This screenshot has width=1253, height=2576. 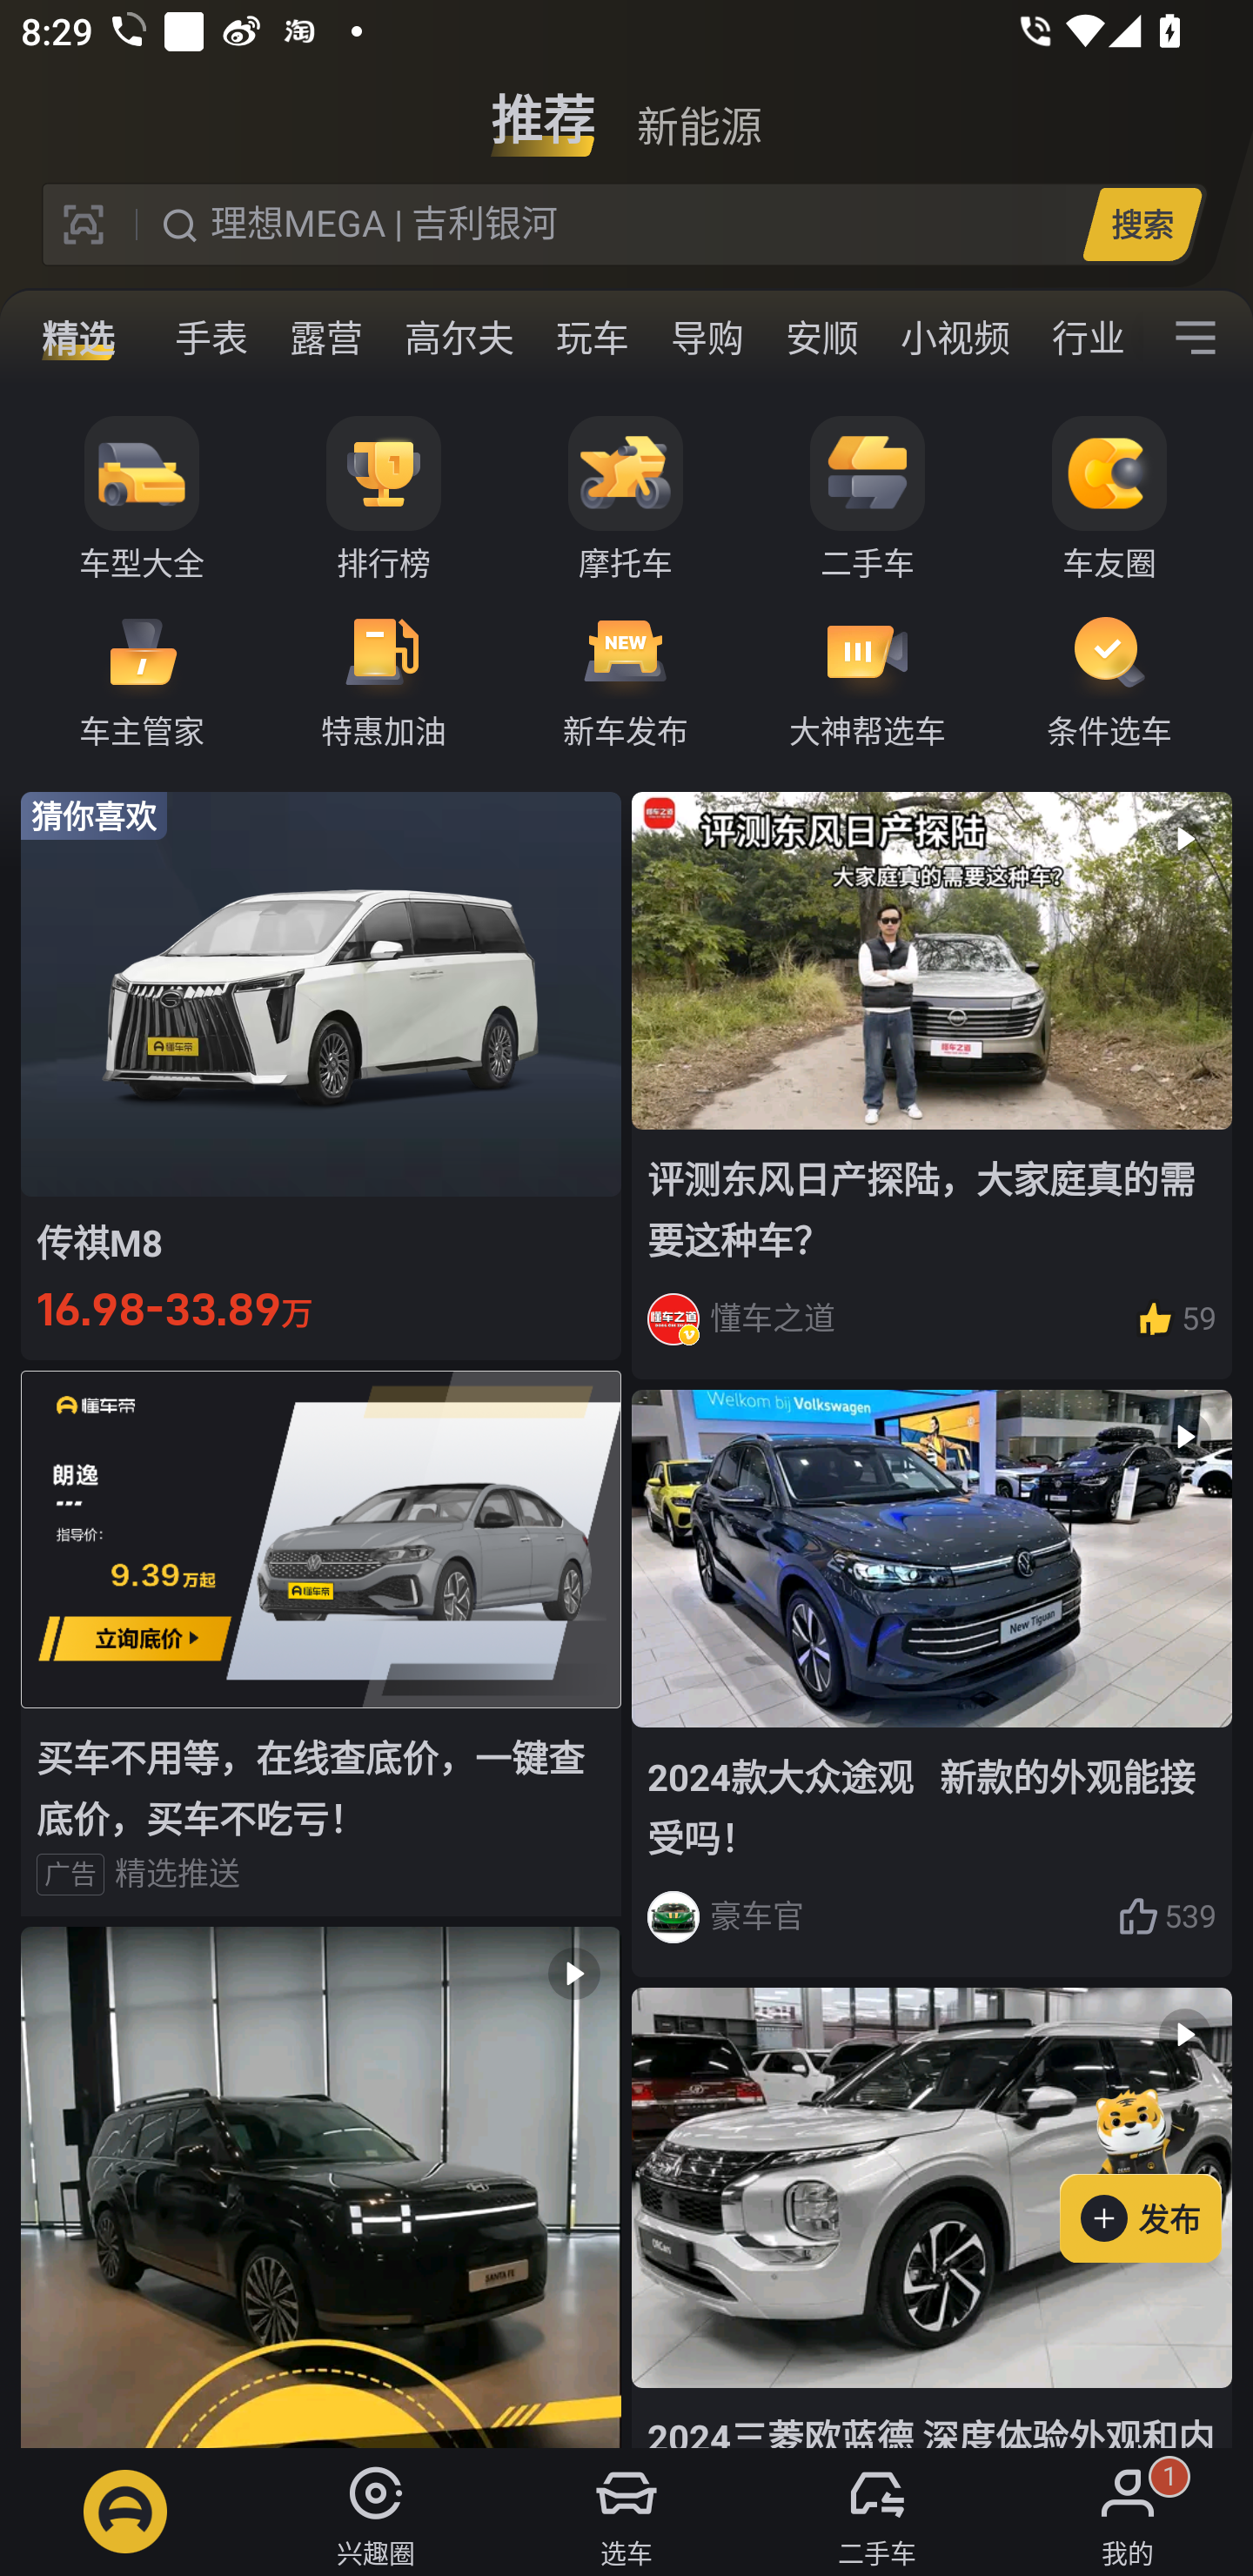 What do you see at coordinates (321, 1075) in the screenshot?
I see `猜你喜欢 传祺M8 16.98-33.89万` at bounding box center [321, 1075].